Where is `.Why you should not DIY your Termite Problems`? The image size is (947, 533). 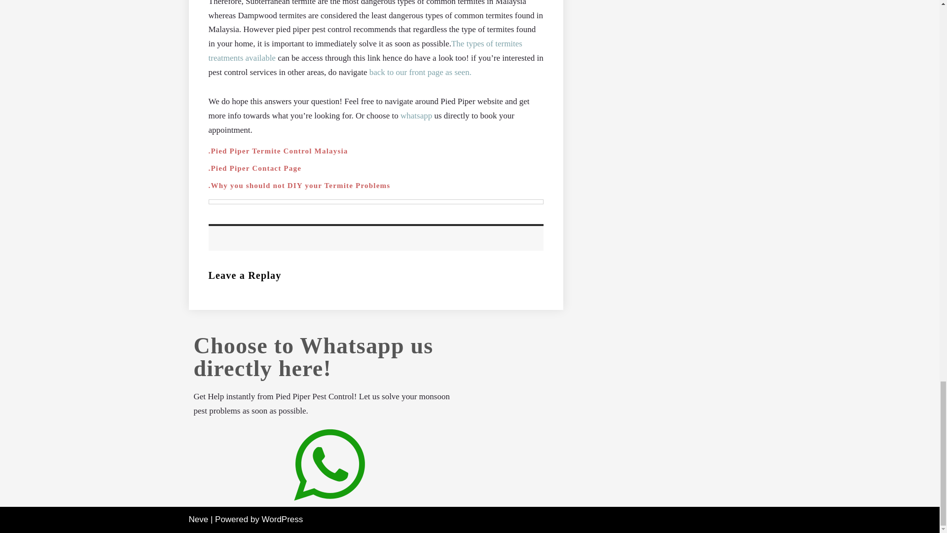
.Why you should not DIY your Termite Problems is located at coordinates (299, 186).